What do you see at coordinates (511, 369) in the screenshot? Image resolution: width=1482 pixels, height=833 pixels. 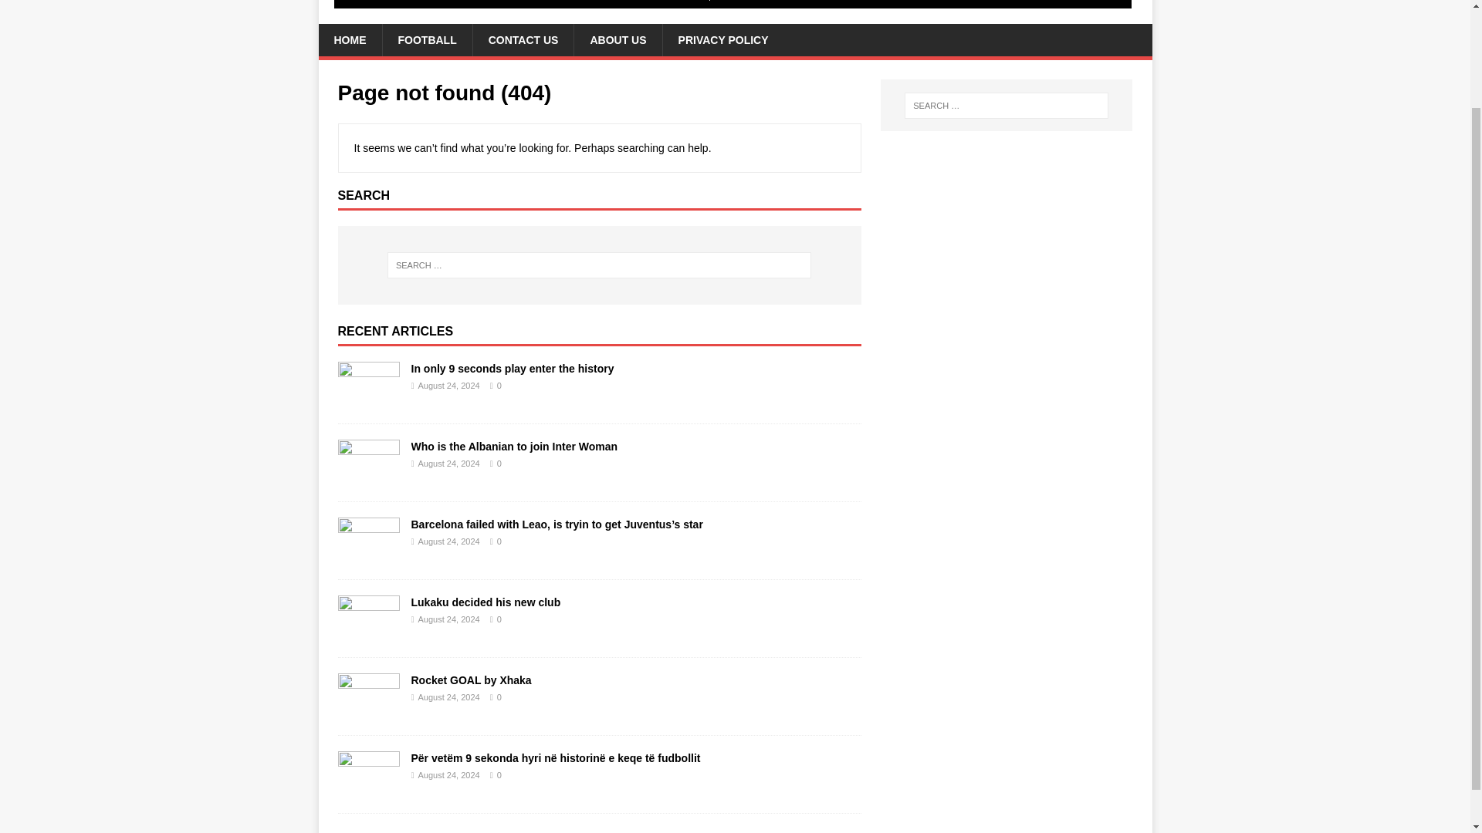 I see `In only 9 seconds play enter the history` at bounding box center [511, 369].